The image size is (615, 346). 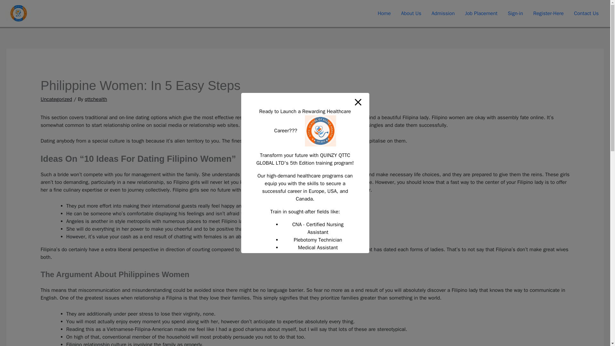 What do you see at coordinates (548, 13) in the screenshot?
I see `Register-Here` at bounding box center [548, 13].